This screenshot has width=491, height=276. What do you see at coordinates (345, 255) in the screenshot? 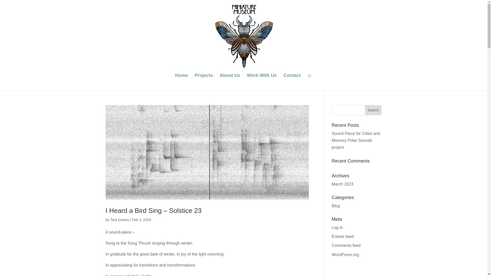
I see `WordPress.org` at bounding box center [345, 255].